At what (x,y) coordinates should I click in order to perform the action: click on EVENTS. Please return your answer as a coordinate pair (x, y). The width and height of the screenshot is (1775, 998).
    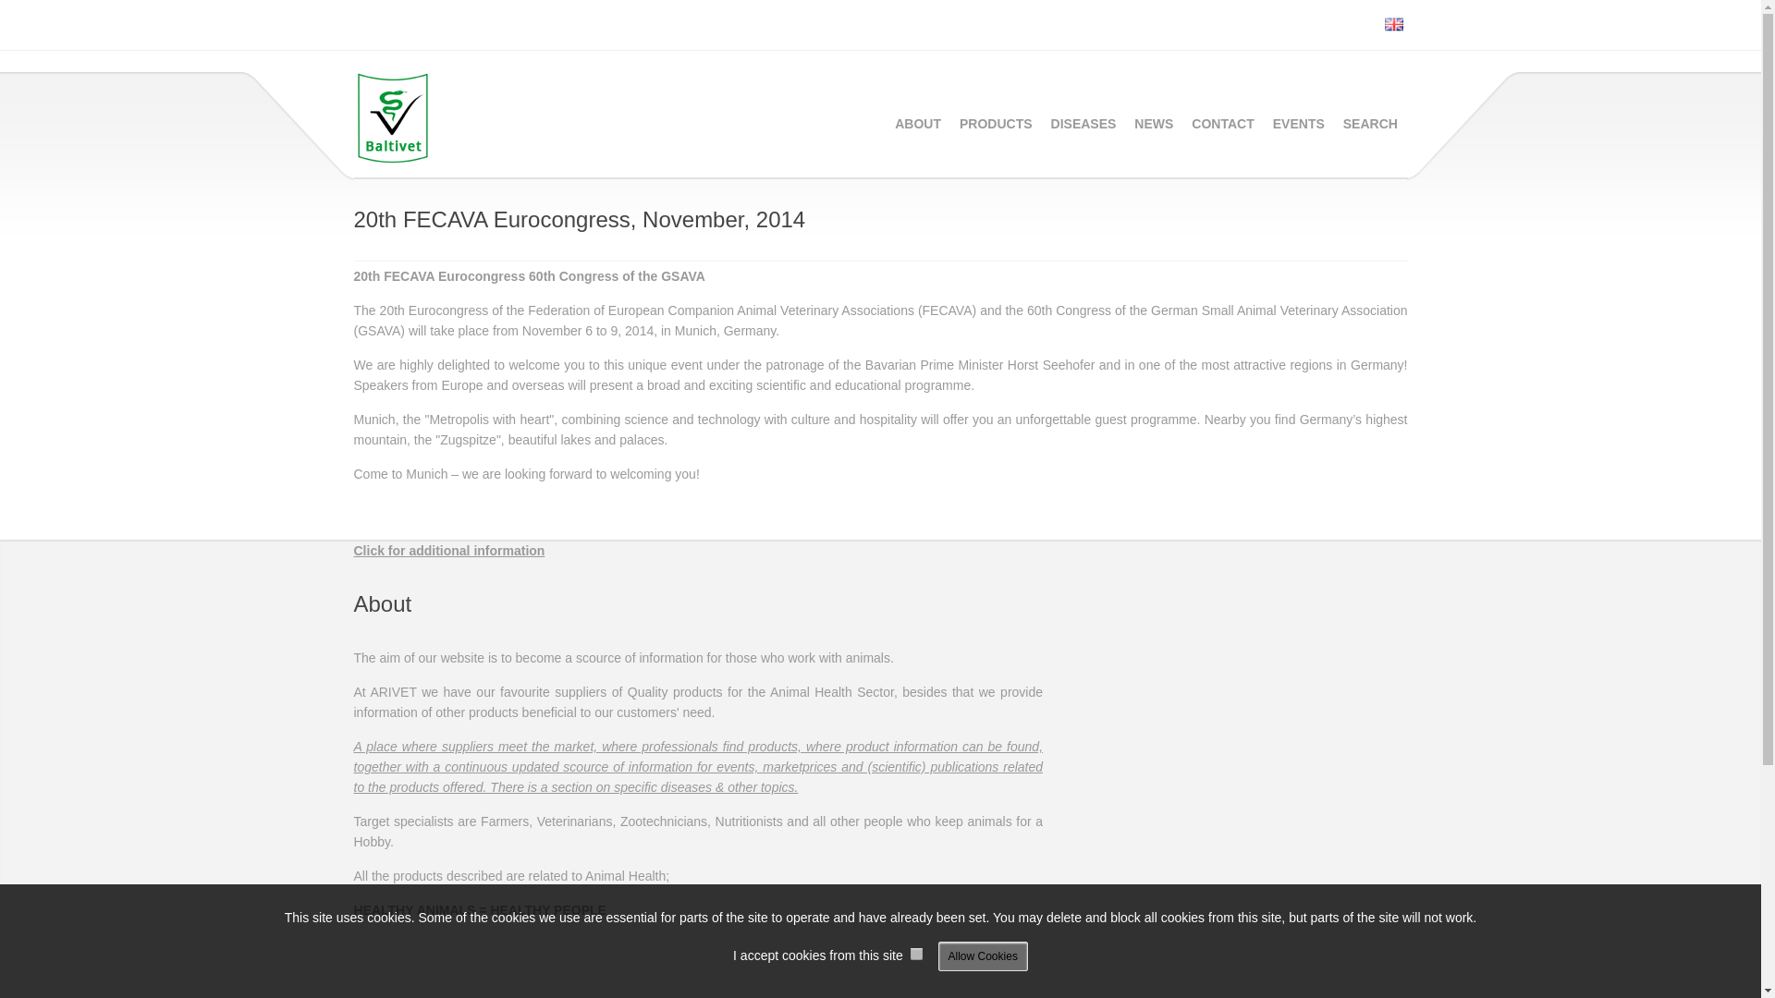
    Looking at the image, I should click on (1298, 124).